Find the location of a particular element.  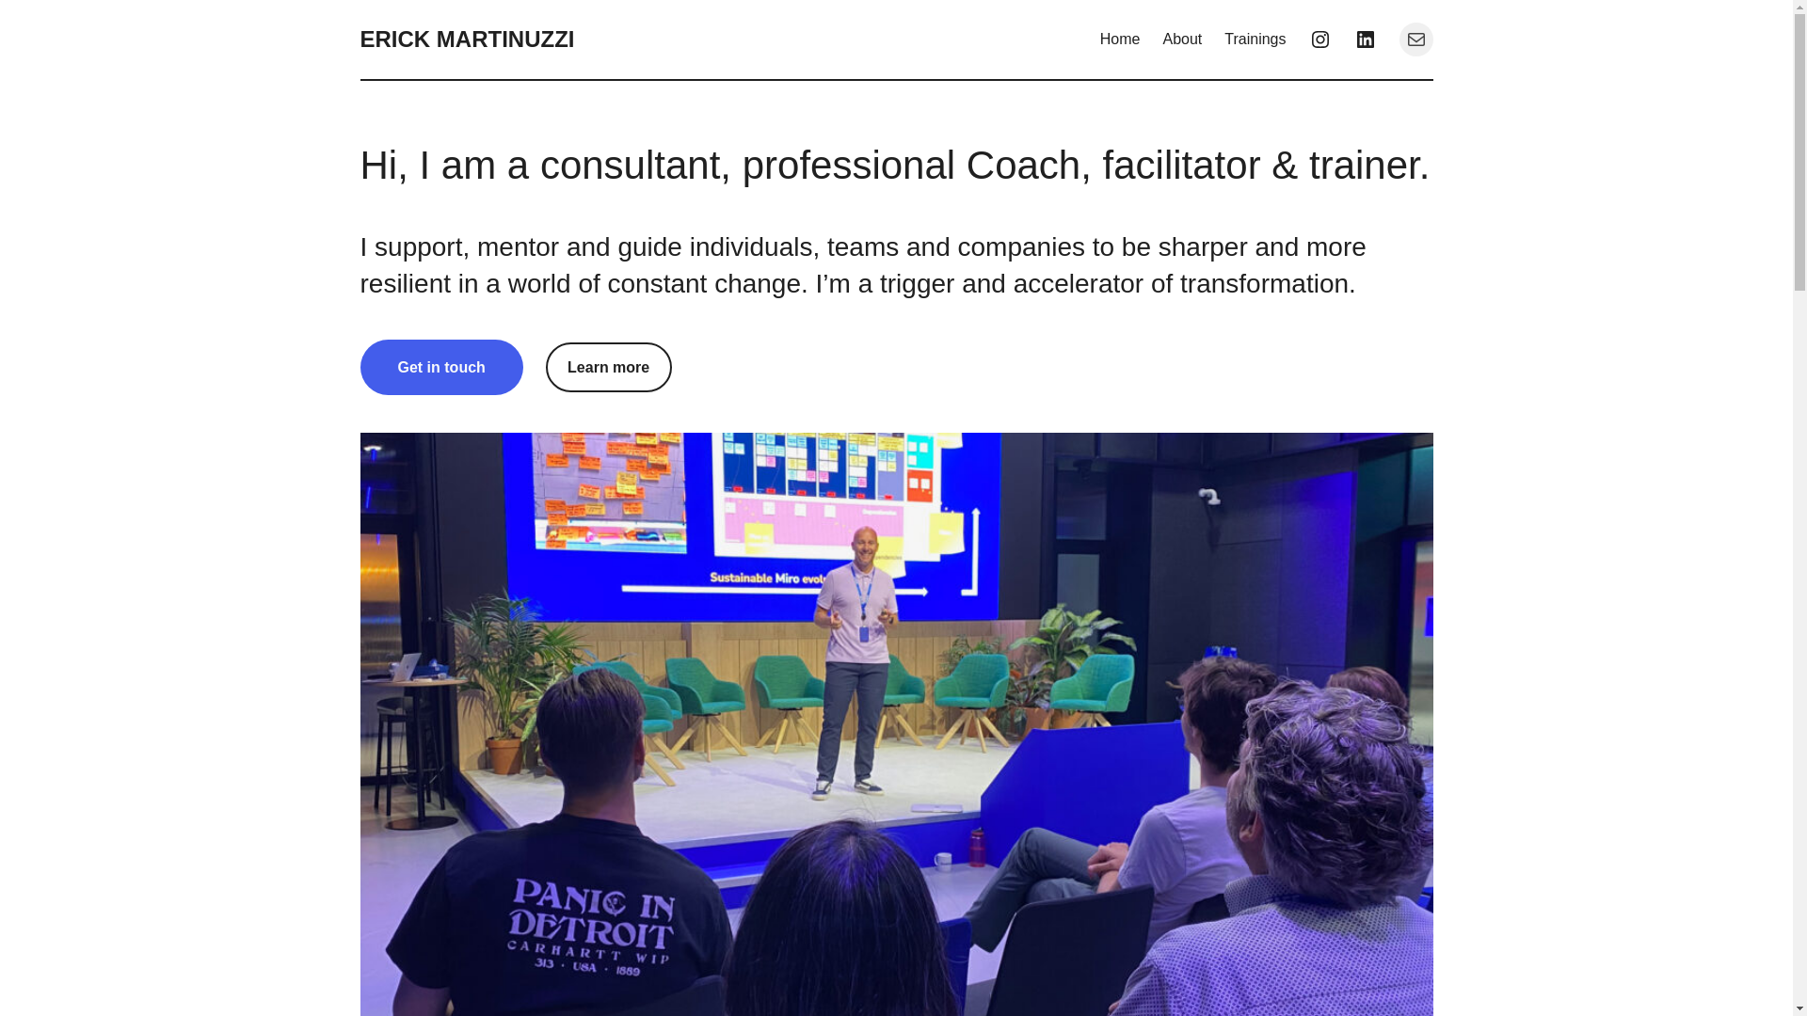

Mail is located at coordinates (1415, 40).